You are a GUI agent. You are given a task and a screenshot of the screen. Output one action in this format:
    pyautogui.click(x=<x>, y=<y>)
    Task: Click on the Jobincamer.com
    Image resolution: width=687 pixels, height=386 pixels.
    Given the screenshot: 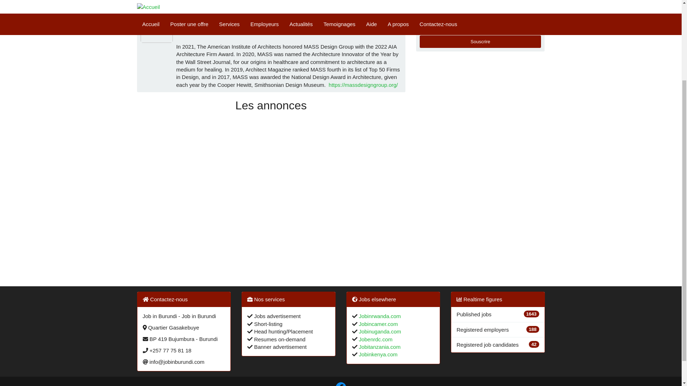 What is the action you would take?
    pyautogui.click(x=377, y=324)
    